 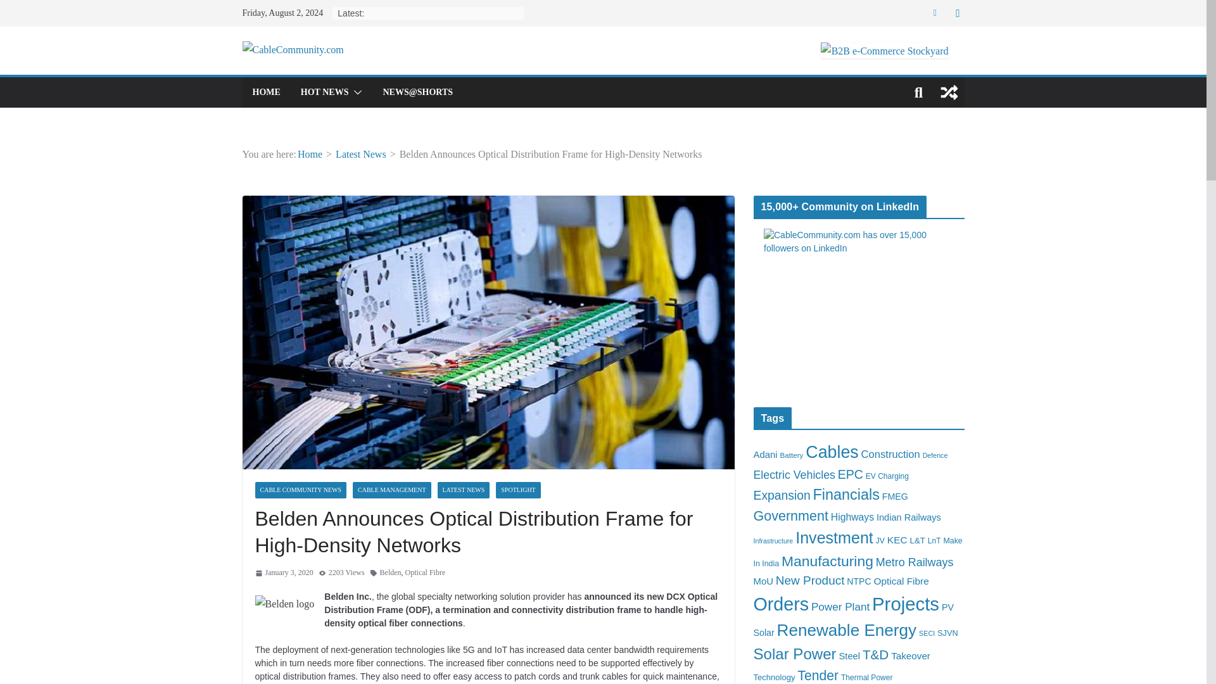 I want to click on Home, so click(x=310, y=154).